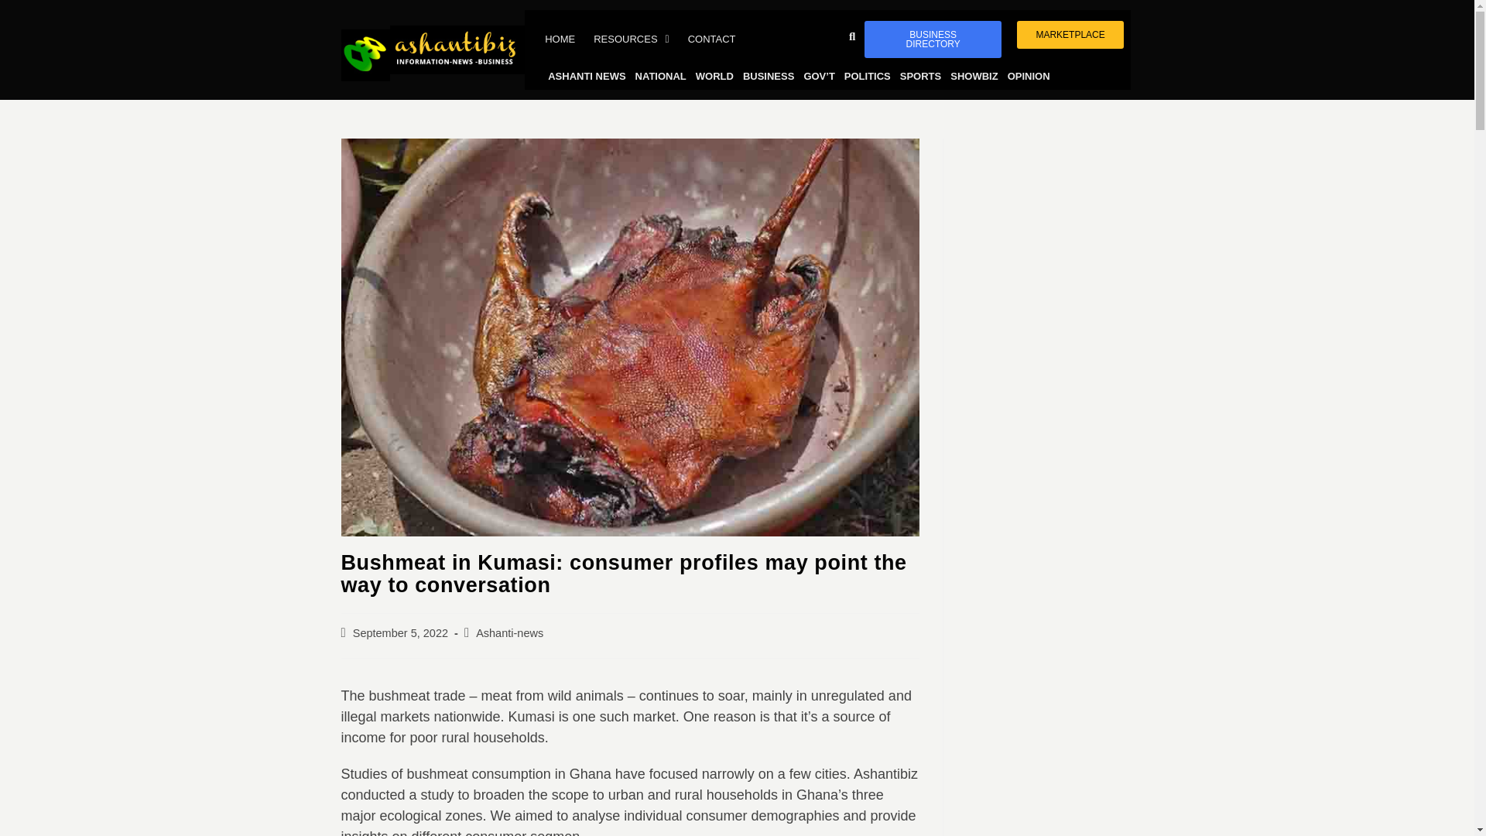 Image resolution: width=1486 pixels, height=836 pixels. I want to click on OPINION, so click(1029, 76).